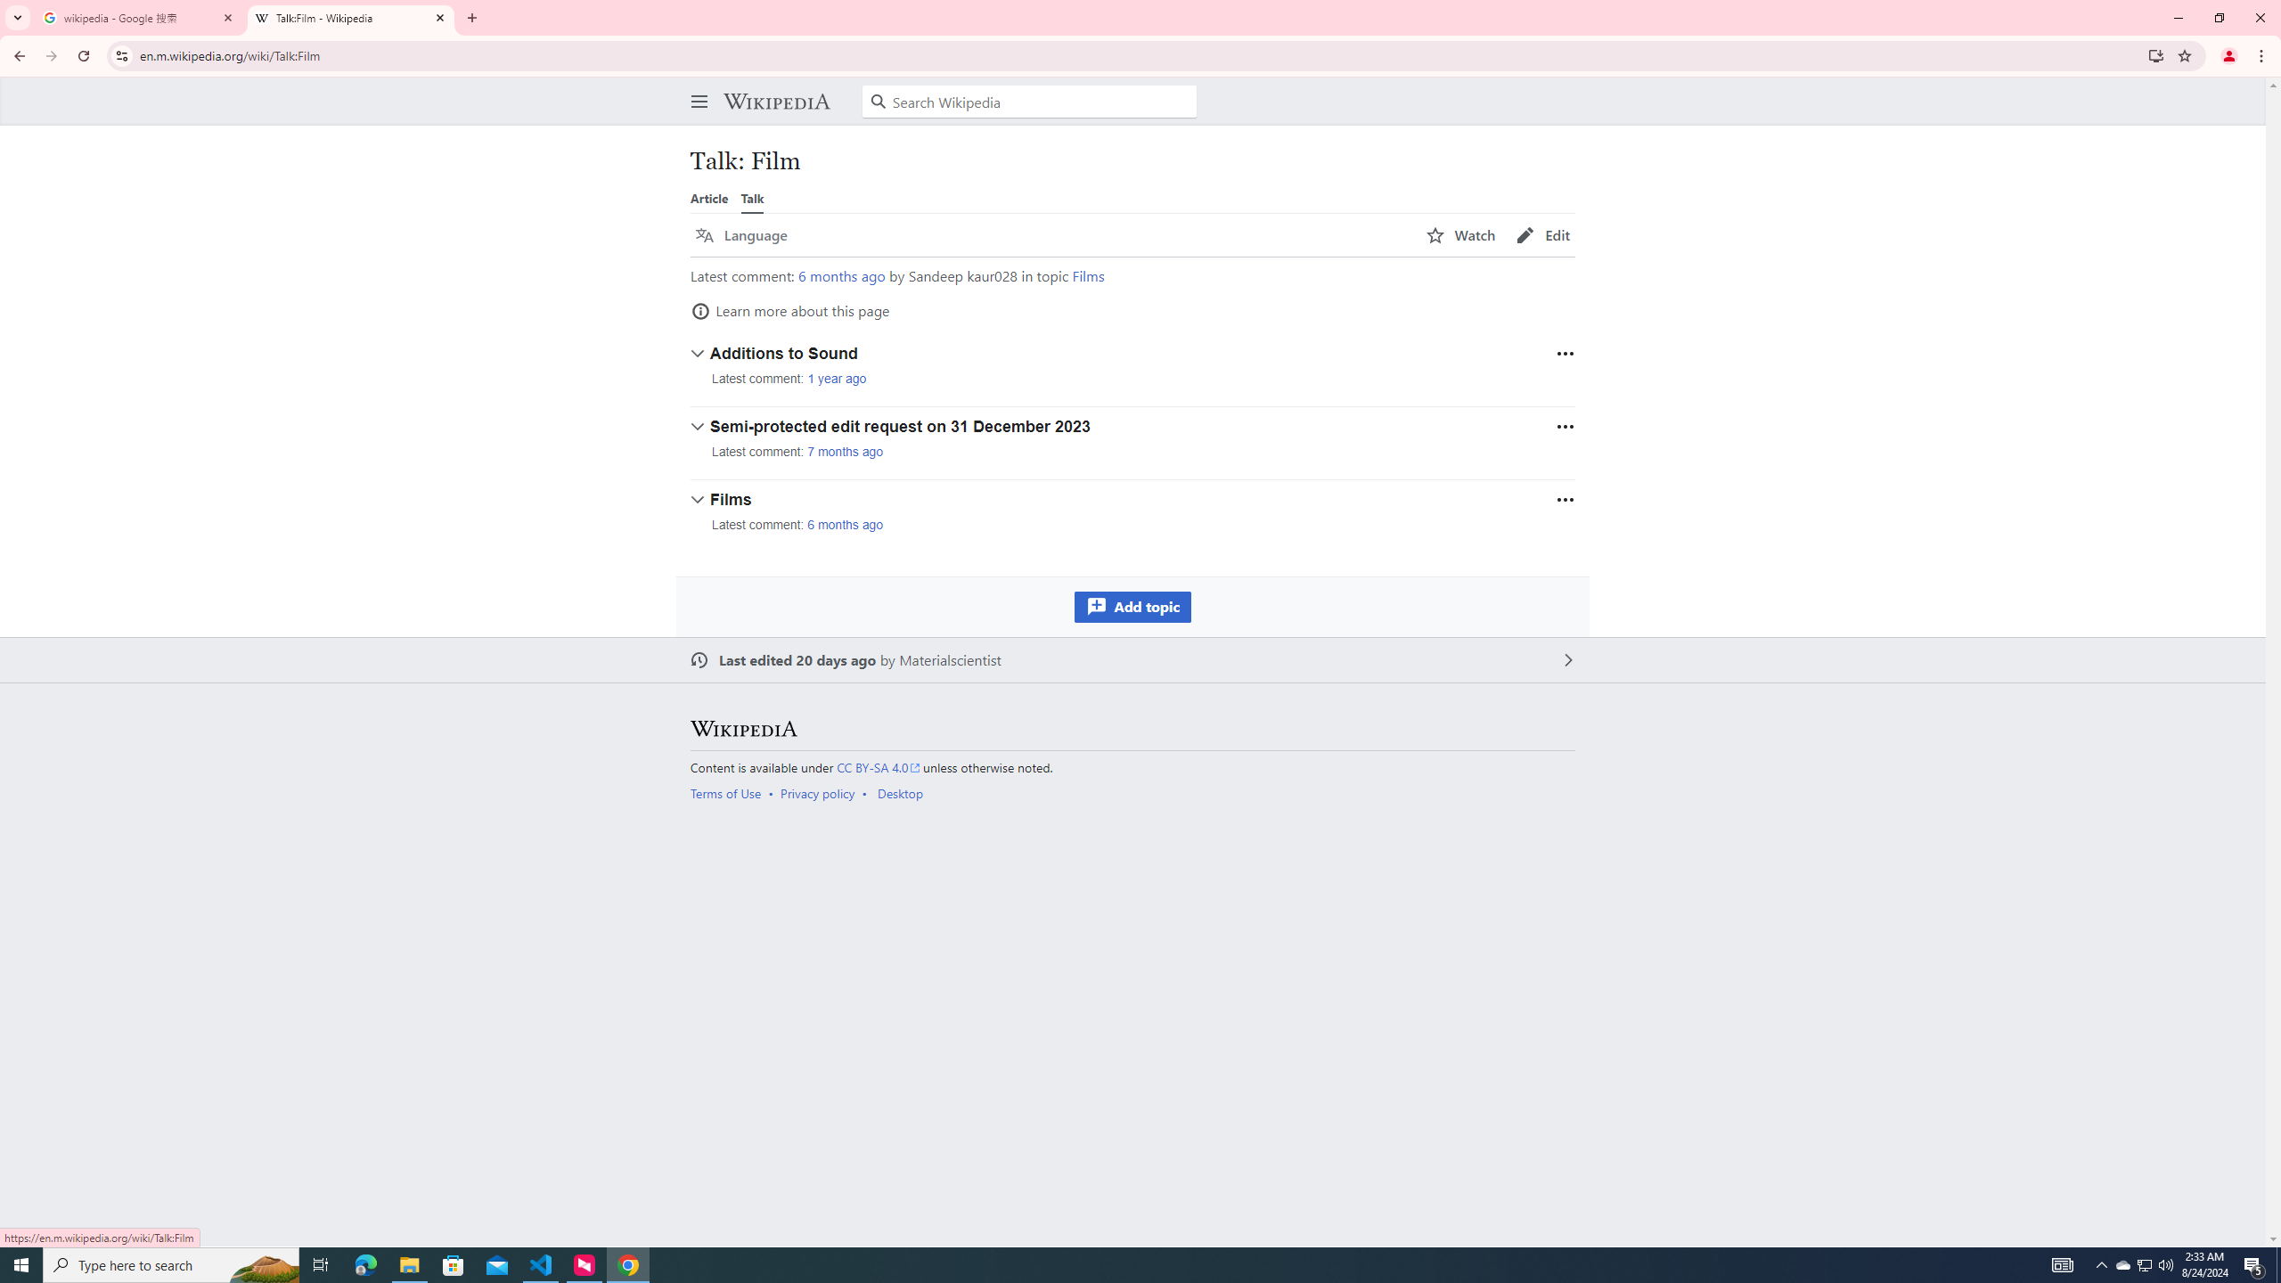  Describe the element at coordinates (1129, 768) in the screenshot. I see `AutomationID: footer-info-copyright` at that location.